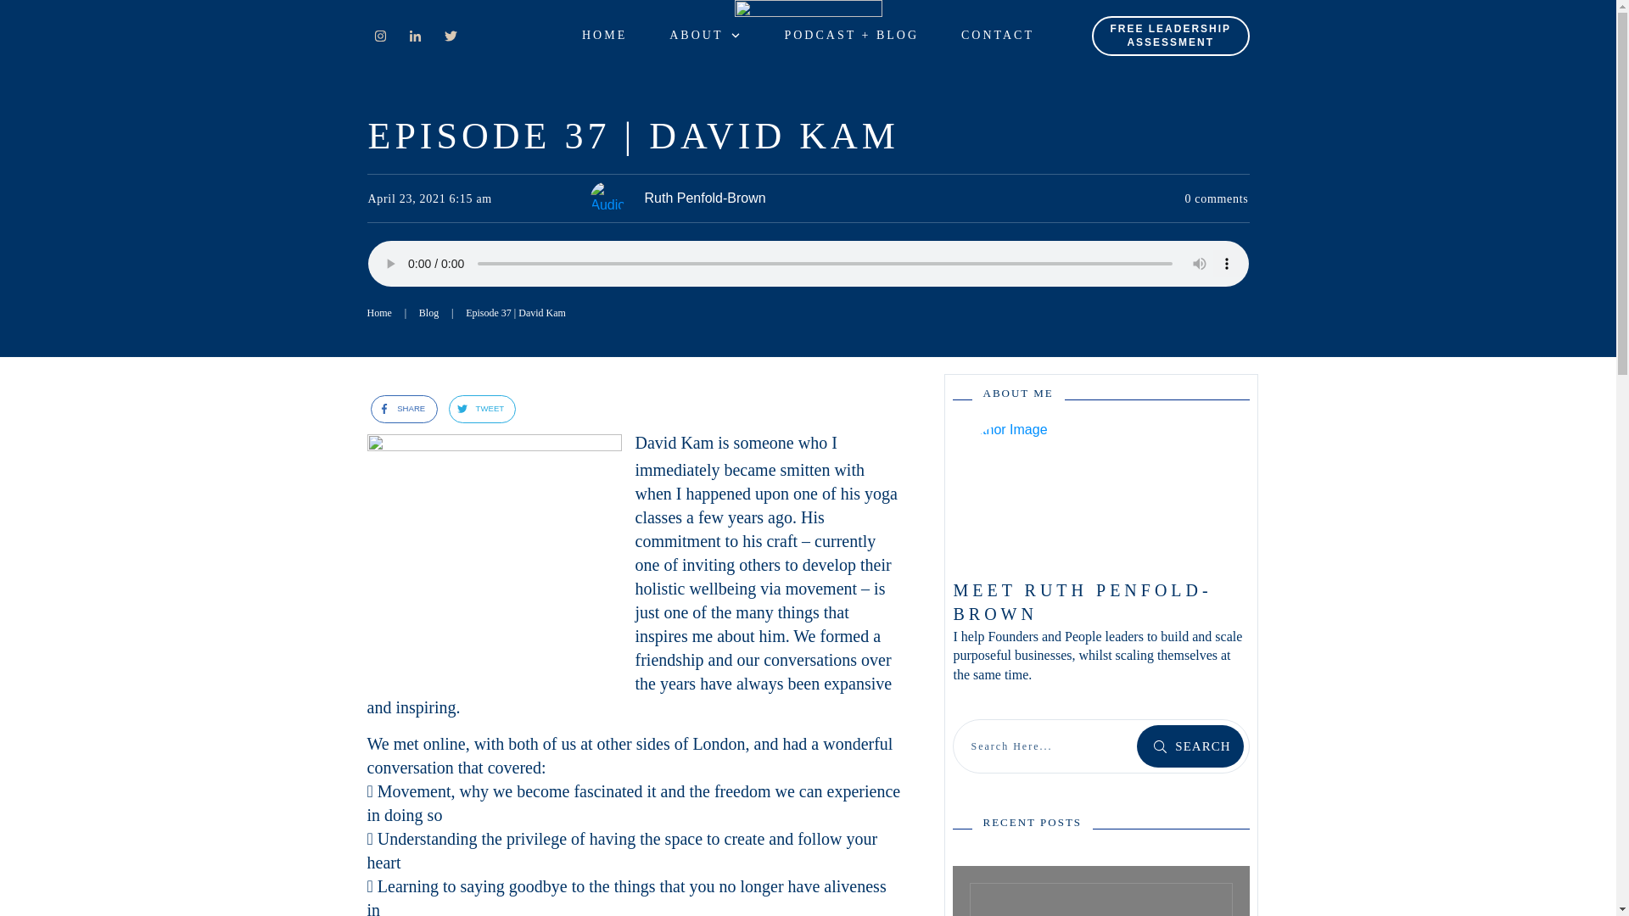  Describe the element at coordinates (398, 409) in the screenshot. I see `SHARE` at that location.